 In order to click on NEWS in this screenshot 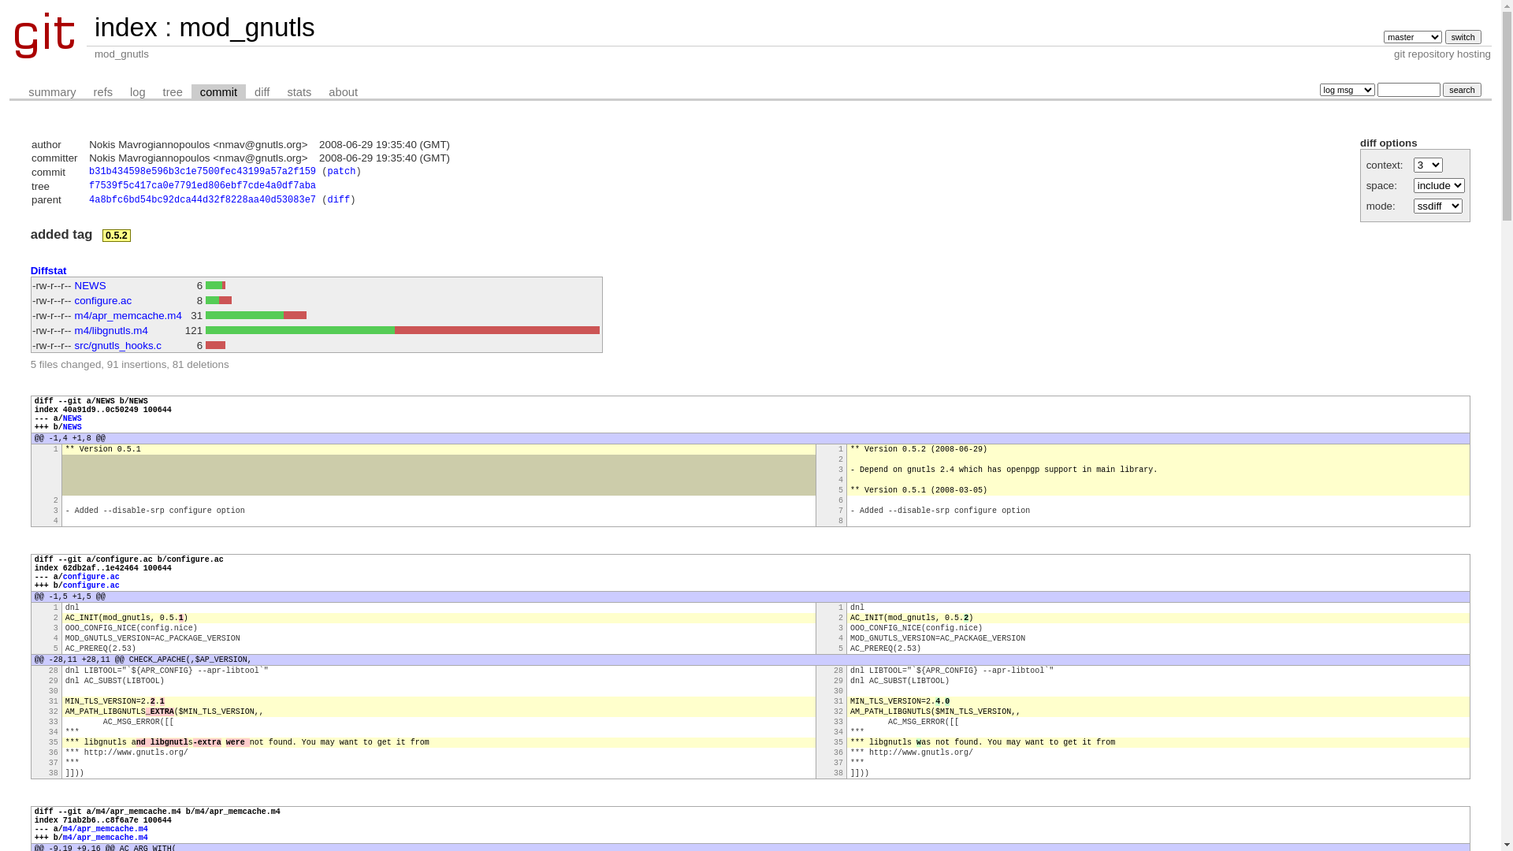, I will do `click(72, 419)`.